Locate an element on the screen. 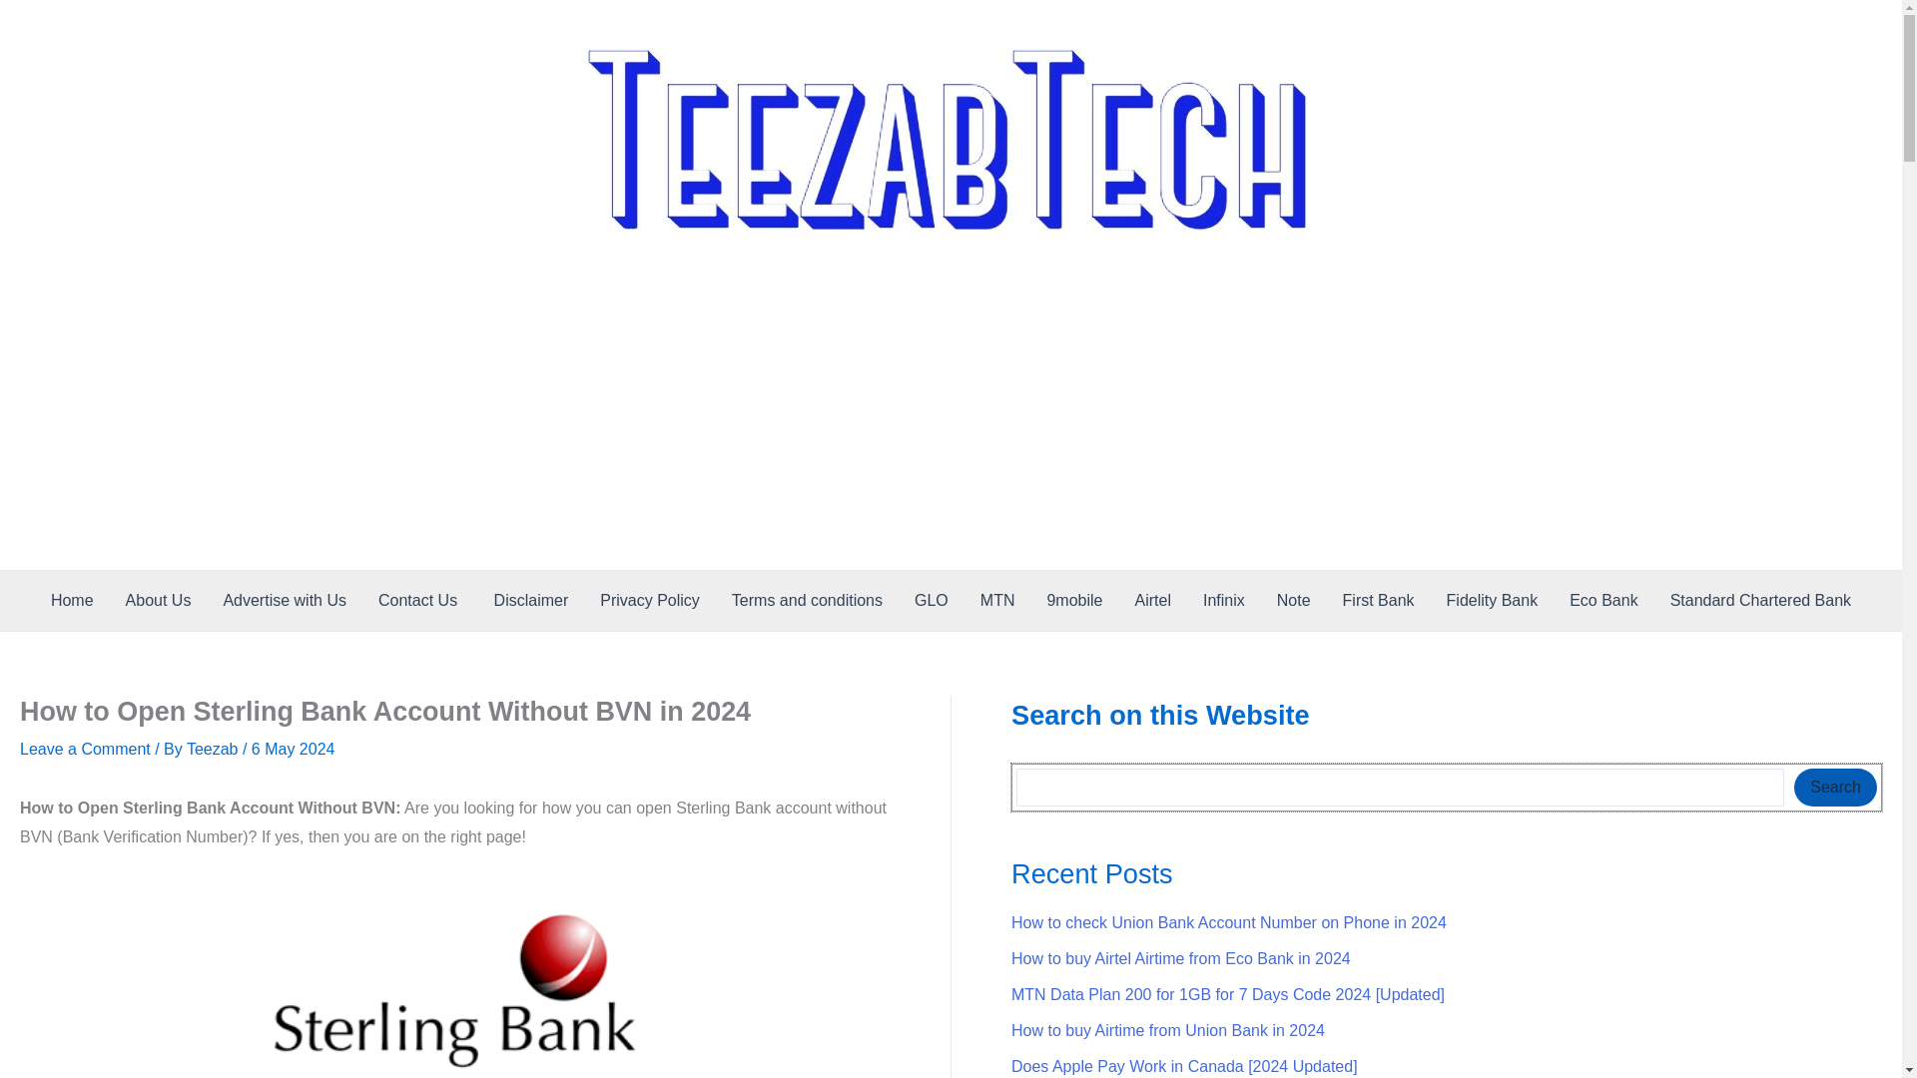 The image size is (1917, 1078). Disclaimer is located at coordinates (531, 601).